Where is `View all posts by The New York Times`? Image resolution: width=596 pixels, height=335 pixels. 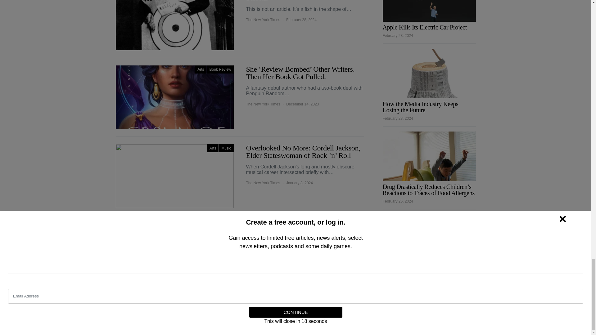 View all posts by The New York Times is located at coordinates (263, 20).